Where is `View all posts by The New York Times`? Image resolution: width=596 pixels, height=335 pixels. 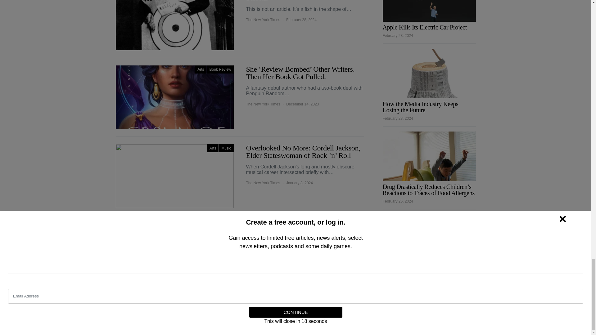 View all posts by The New York Times is located at coordinates (263, 20).